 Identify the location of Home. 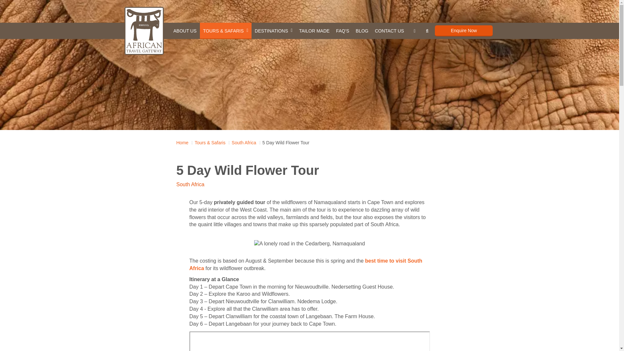
(182, 142).